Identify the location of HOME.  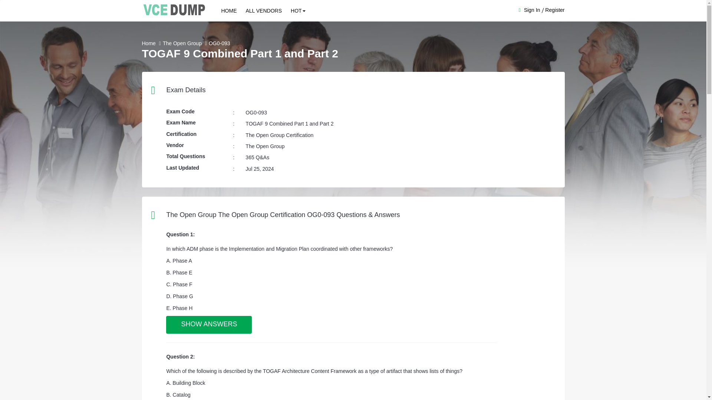
(228, 11).